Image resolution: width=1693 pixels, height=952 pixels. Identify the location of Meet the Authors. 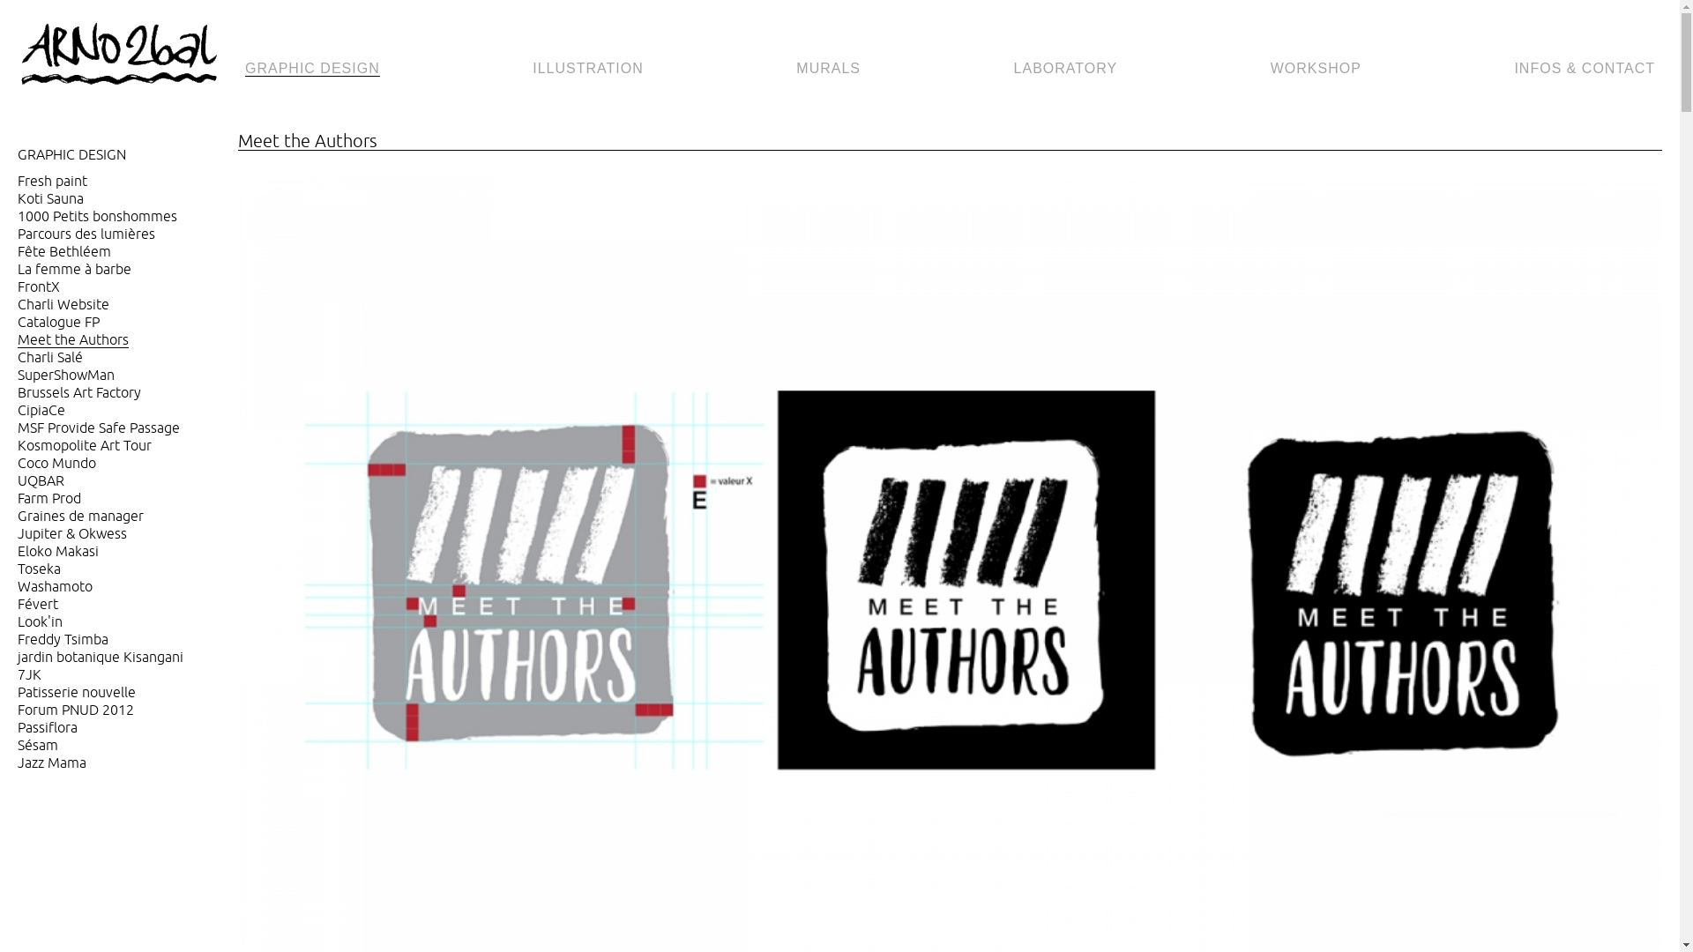
(73, 340).